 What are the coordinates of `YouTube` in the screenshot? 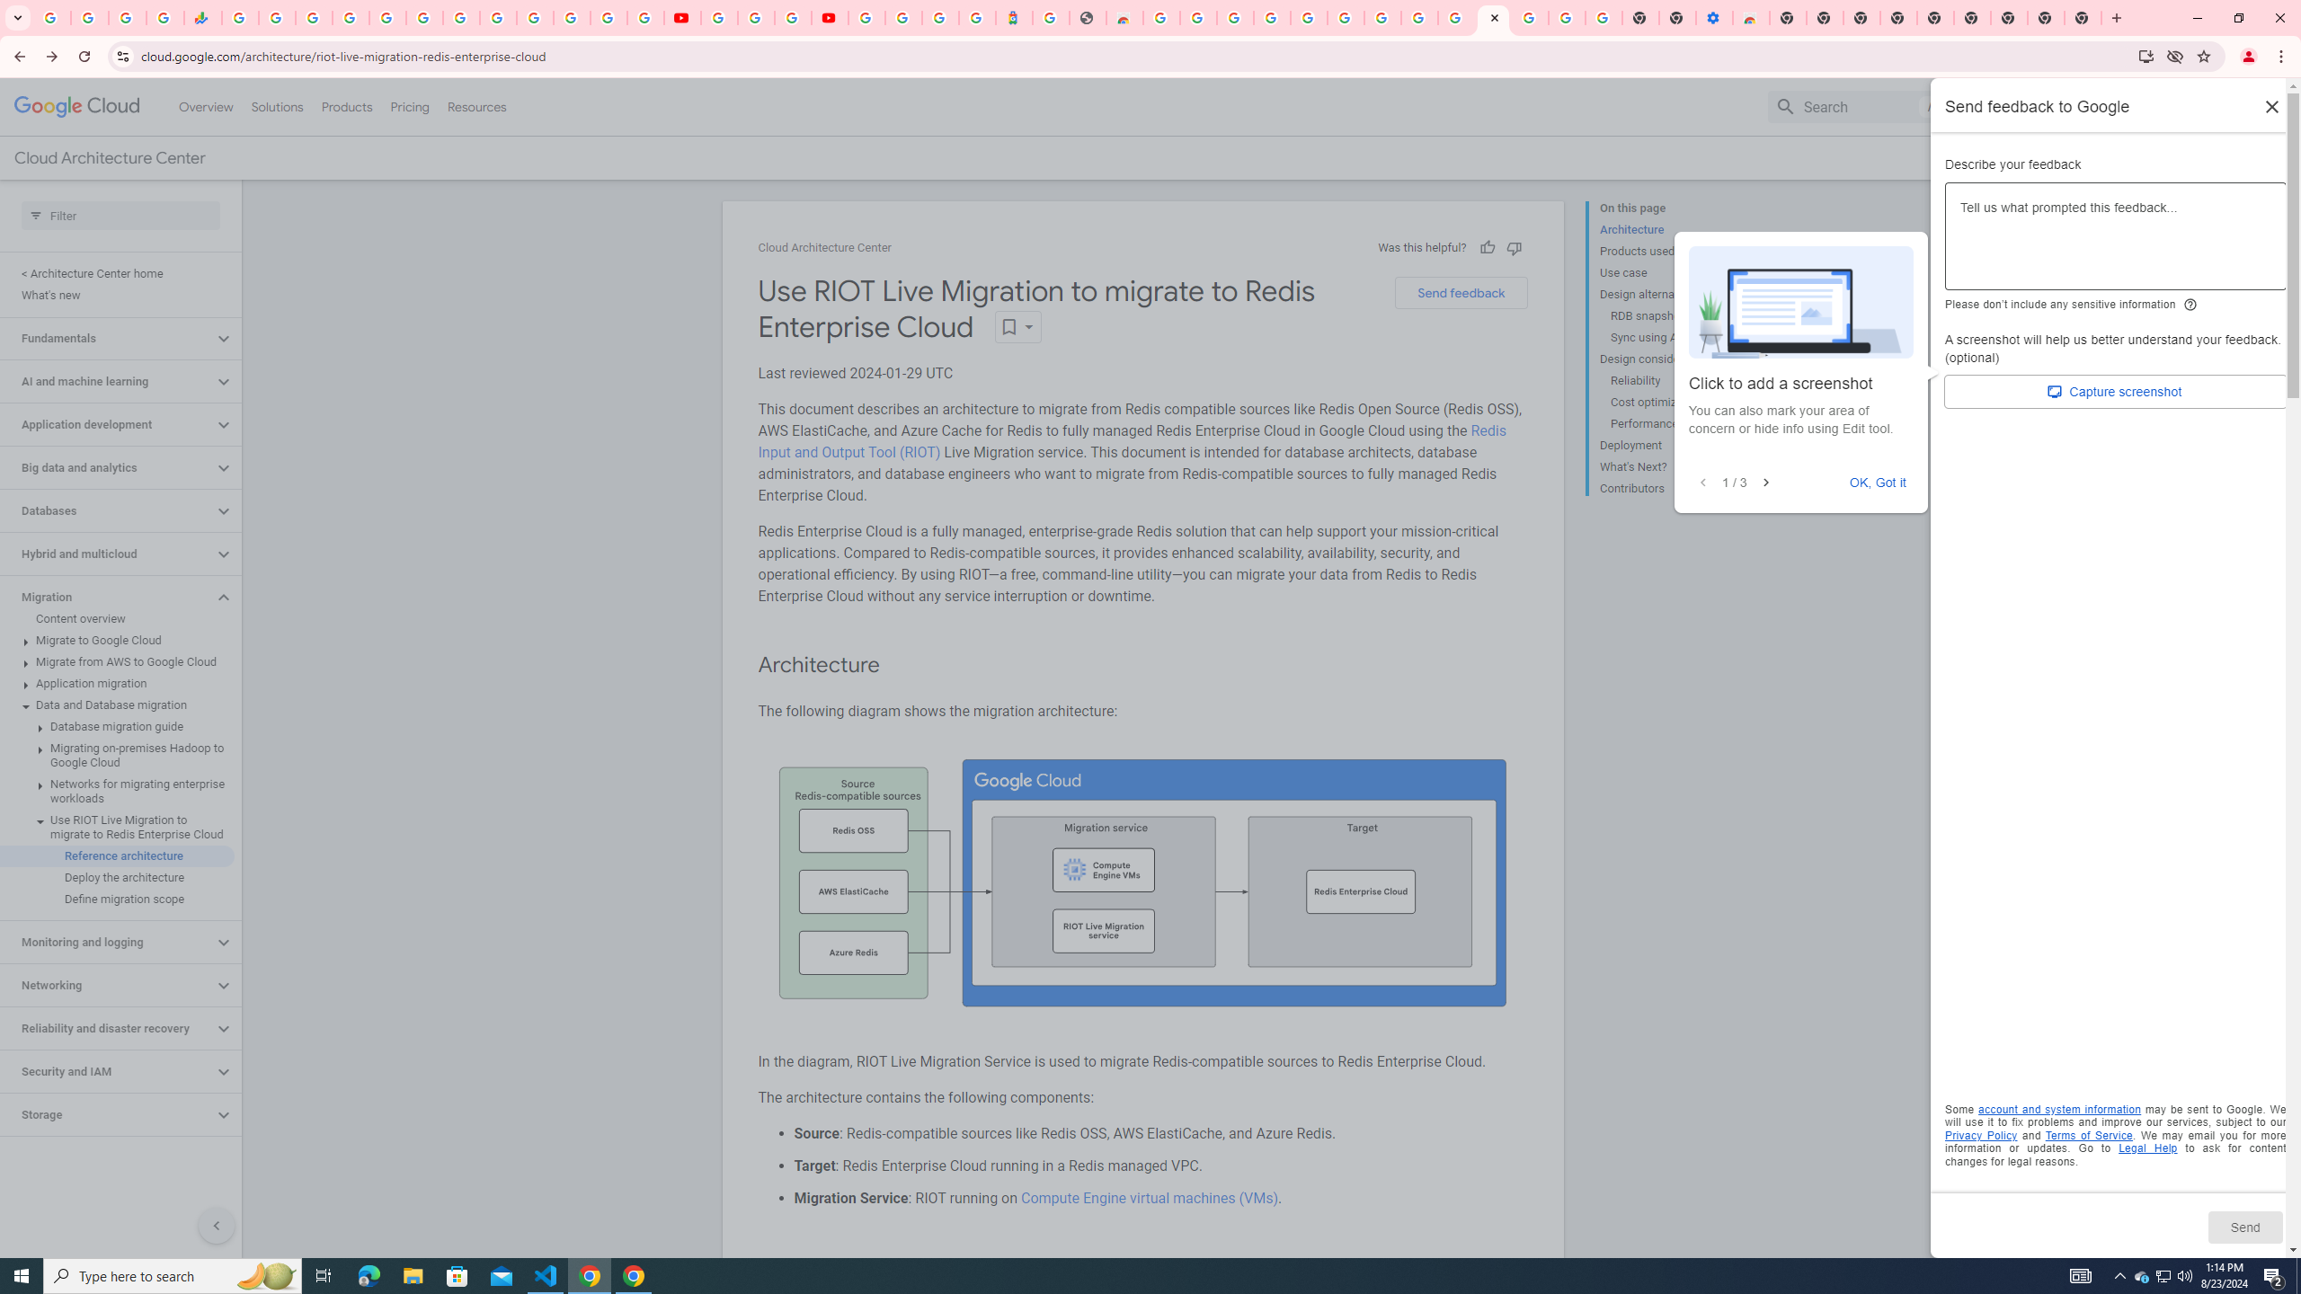 It's located at (681, 18).